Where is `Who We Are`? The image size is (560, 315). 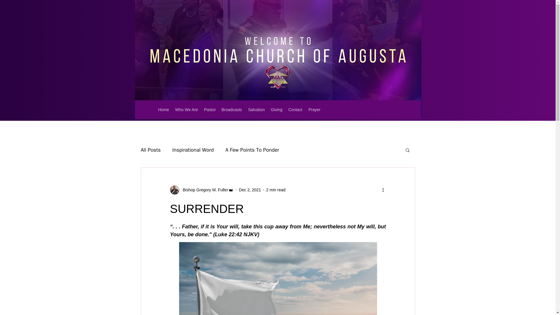
Who We Are is located at coordinates (186, 109).